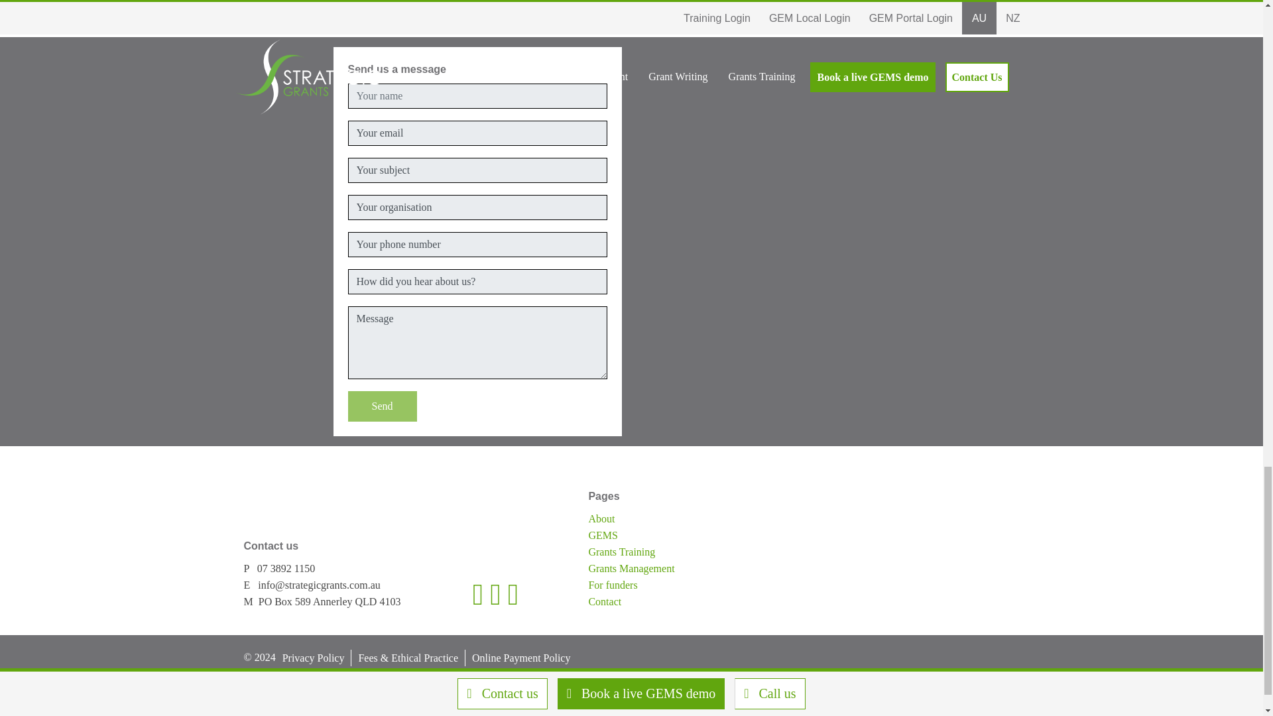  I want to click on Send, so click(382, 406).